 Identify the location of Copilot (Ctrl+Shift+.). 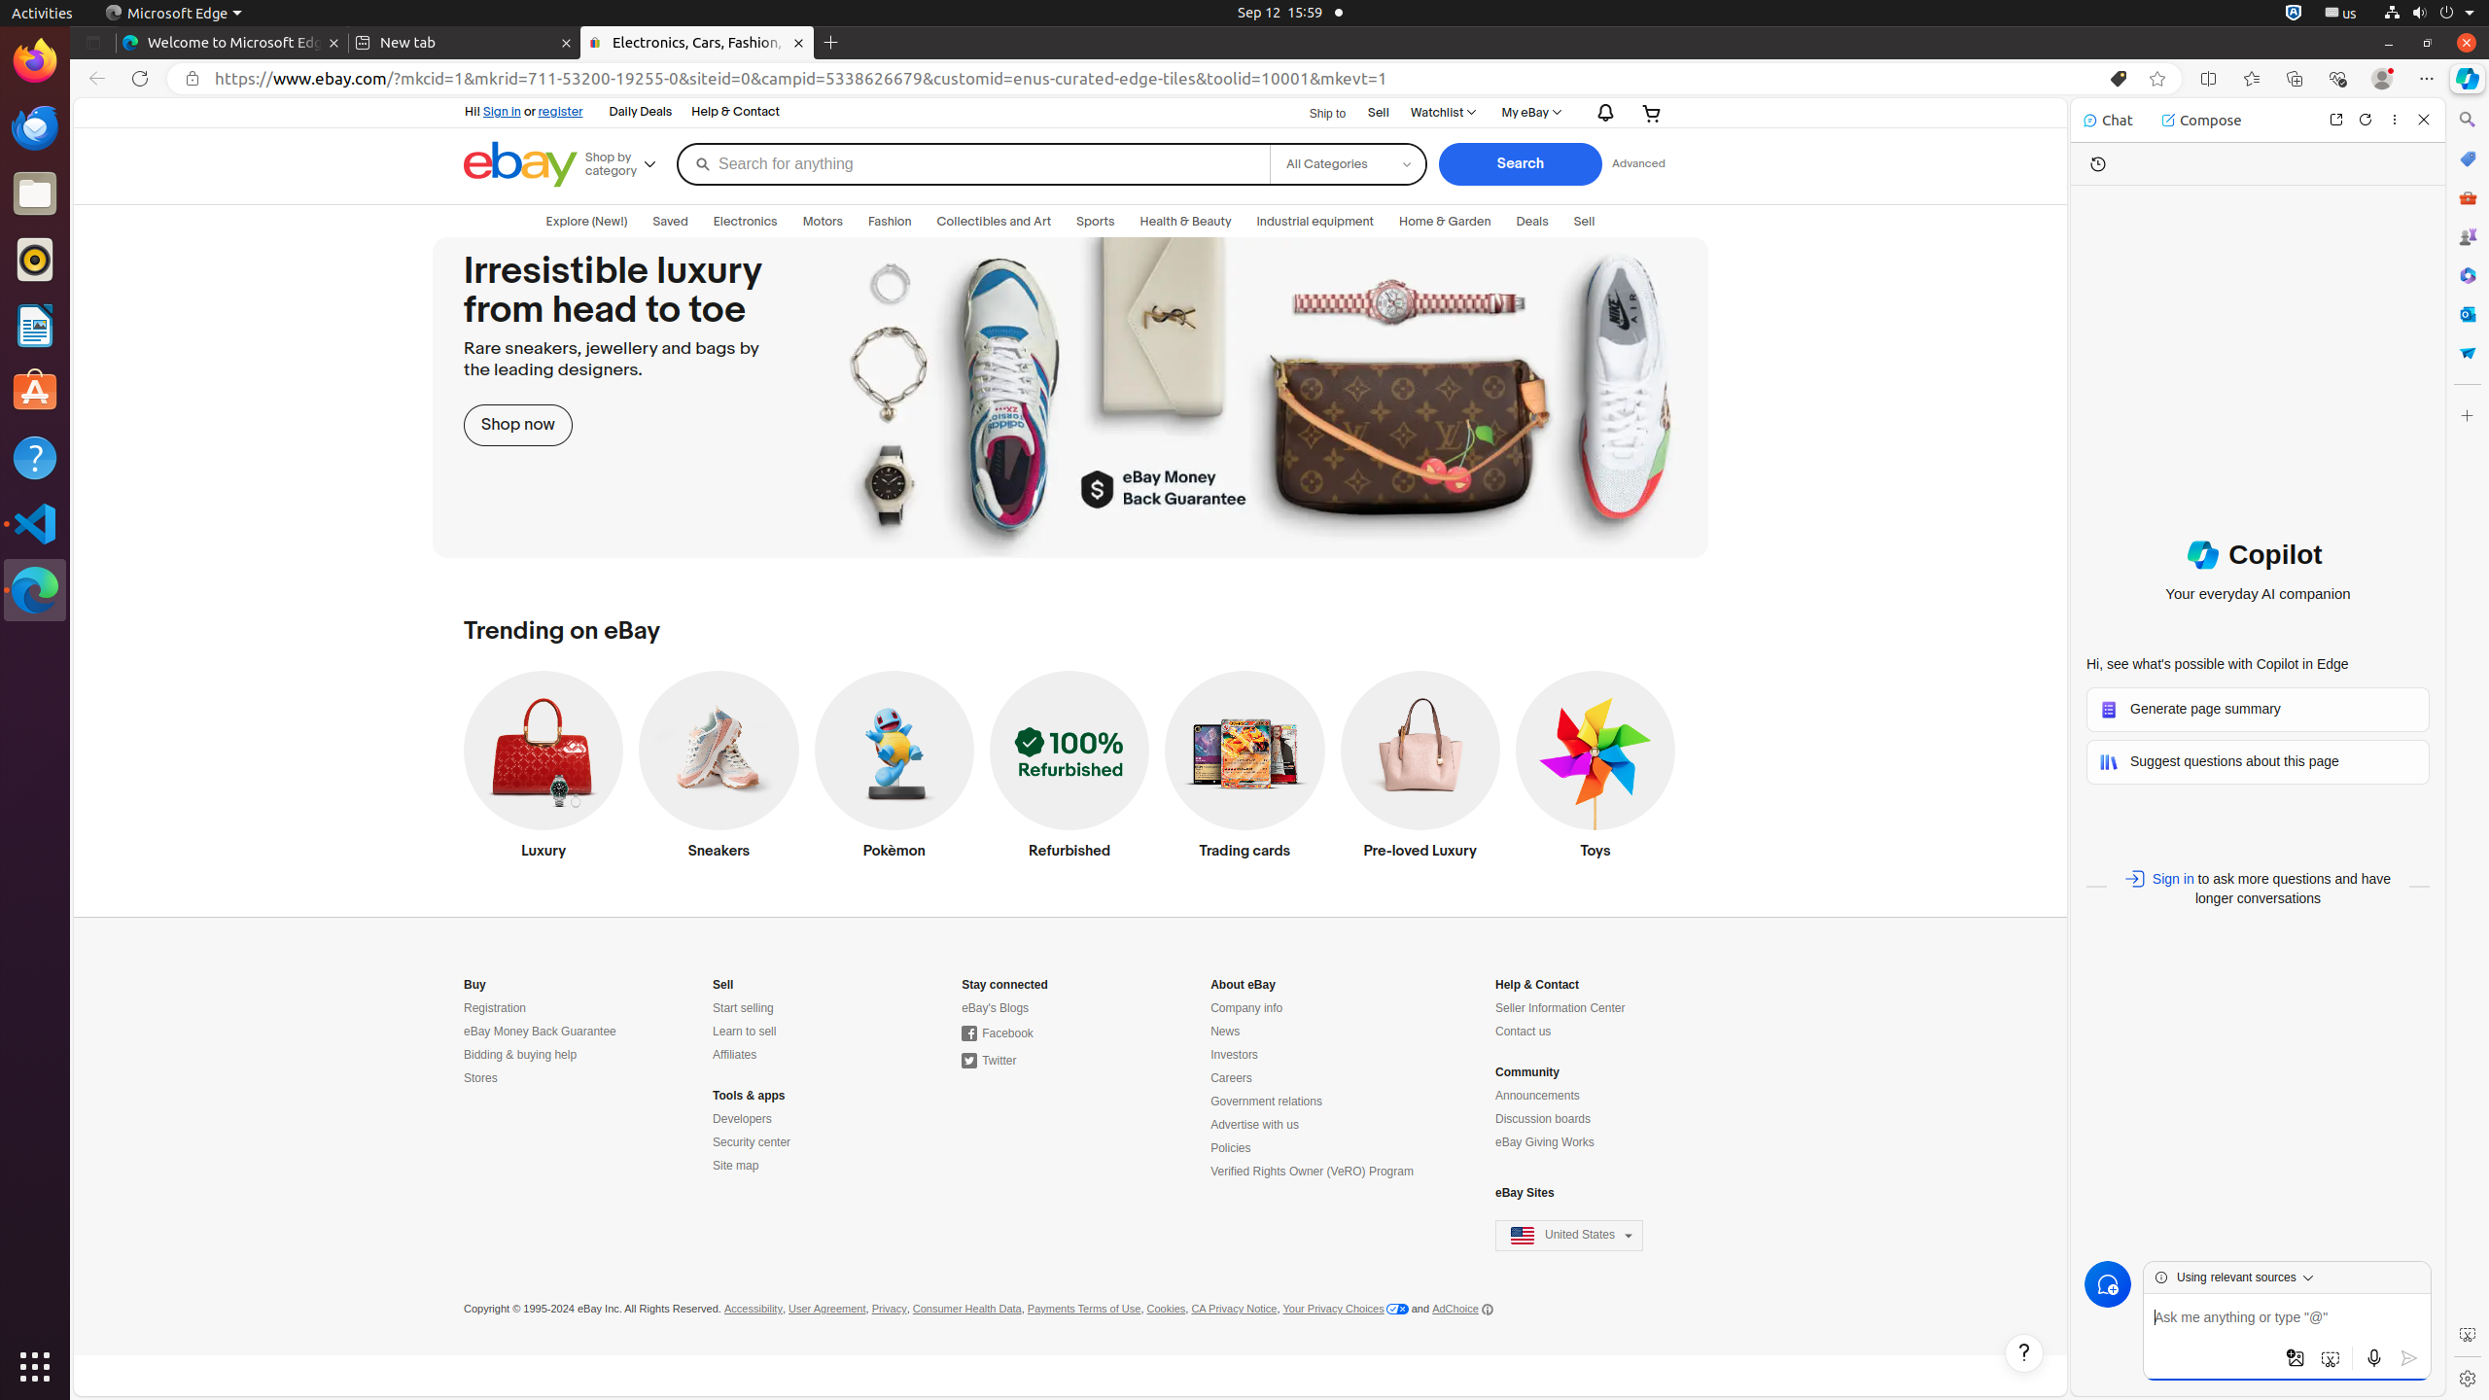
(2468, 79).